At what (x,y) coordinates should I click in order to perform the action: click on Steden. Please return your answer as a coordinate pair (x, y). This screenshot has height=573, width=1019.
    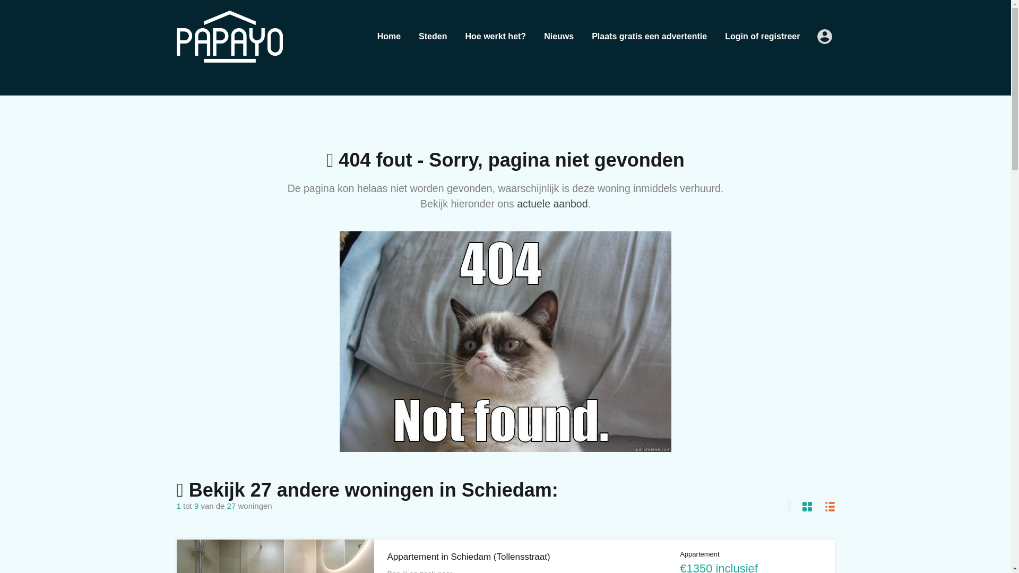
    Looking at the image, I should click on (432, 36).